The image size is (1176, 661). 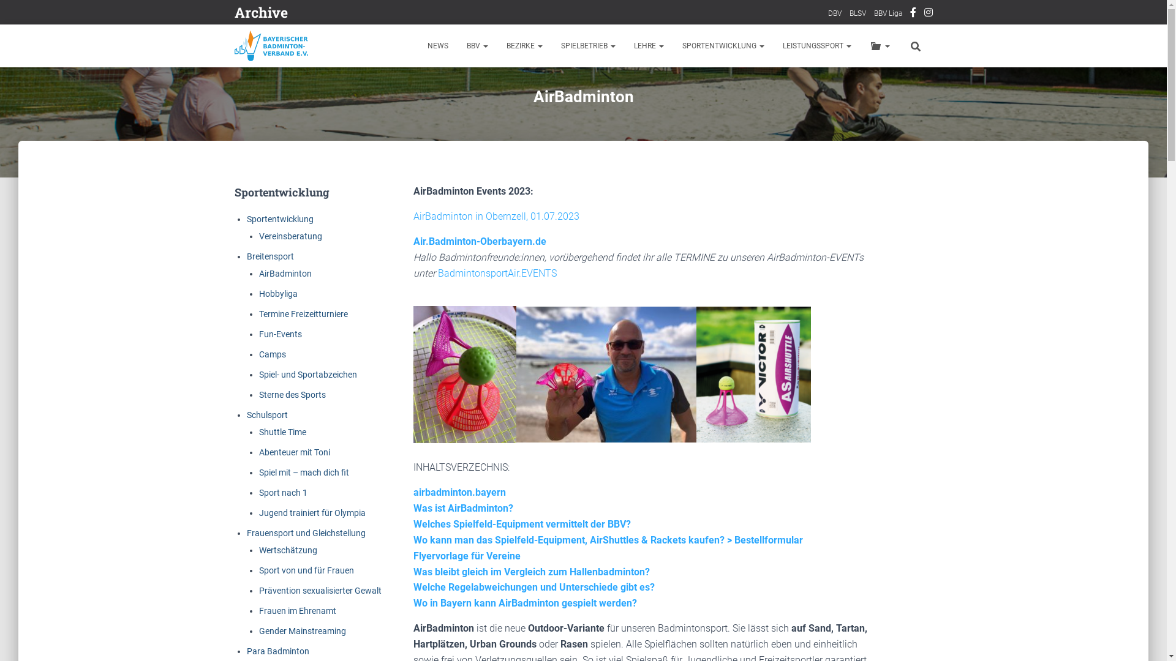 What do you see at coordinates (267, 415) in the screenshot?
I see `Schulsport` at bounding box center [267, 415].